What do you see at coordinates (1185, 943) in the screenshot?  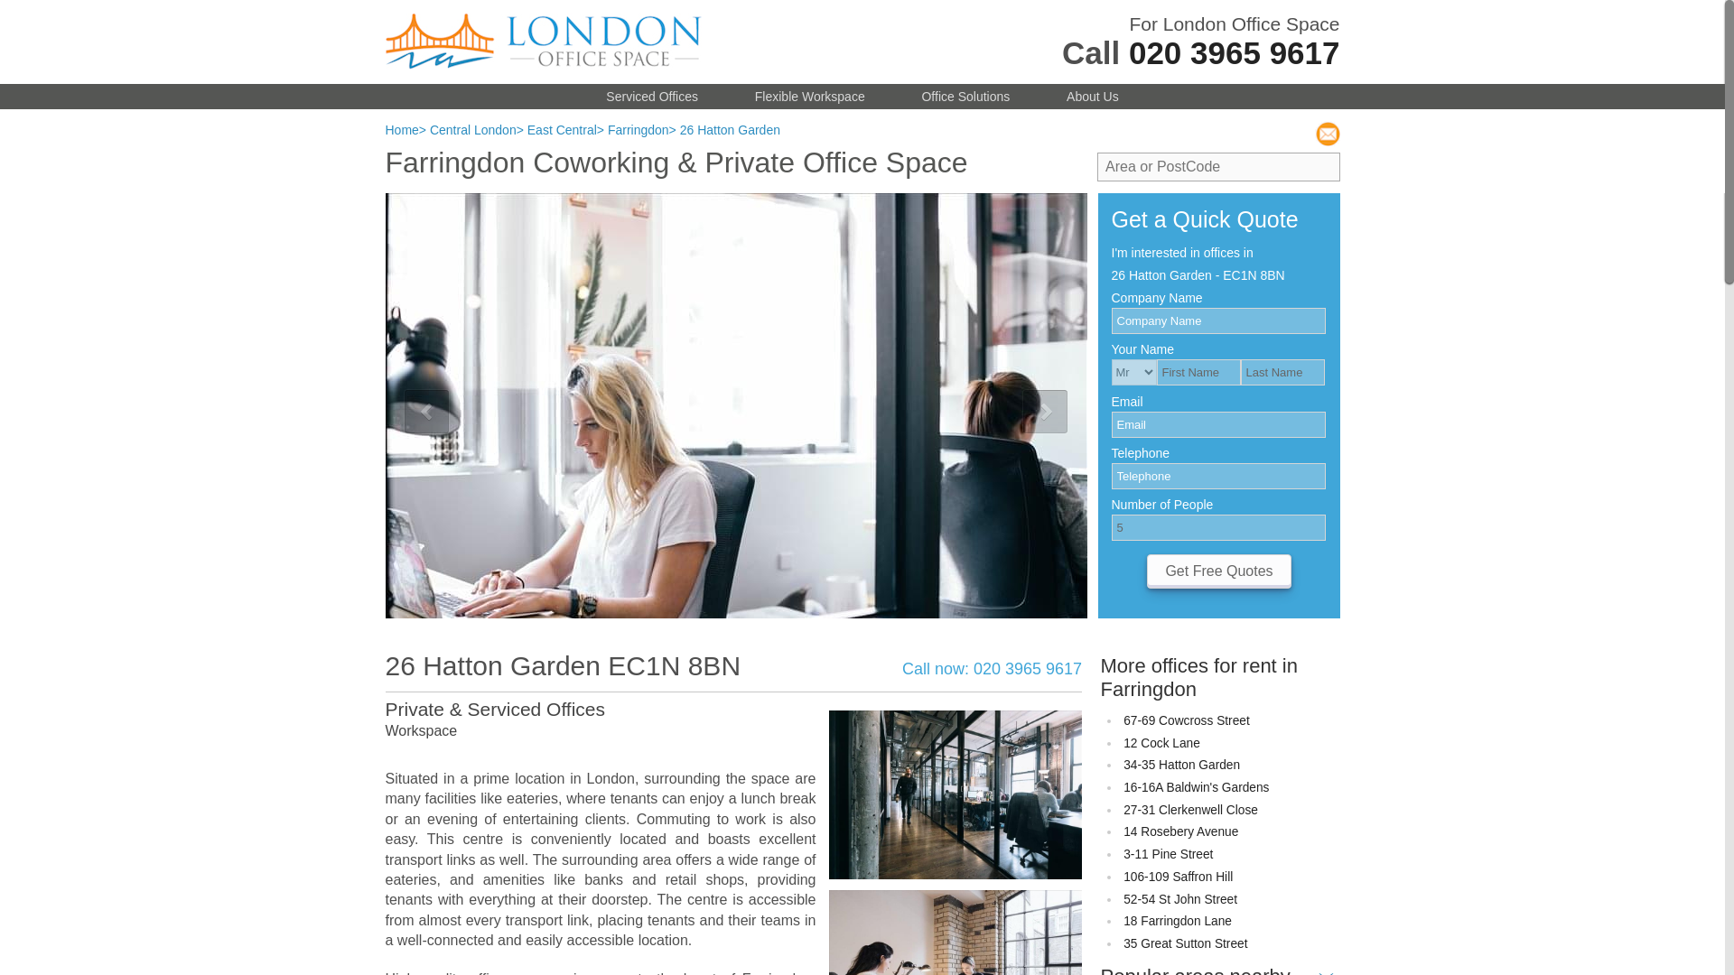 I see `35 Great Sutton Street` at bounding box center [1185, 943].